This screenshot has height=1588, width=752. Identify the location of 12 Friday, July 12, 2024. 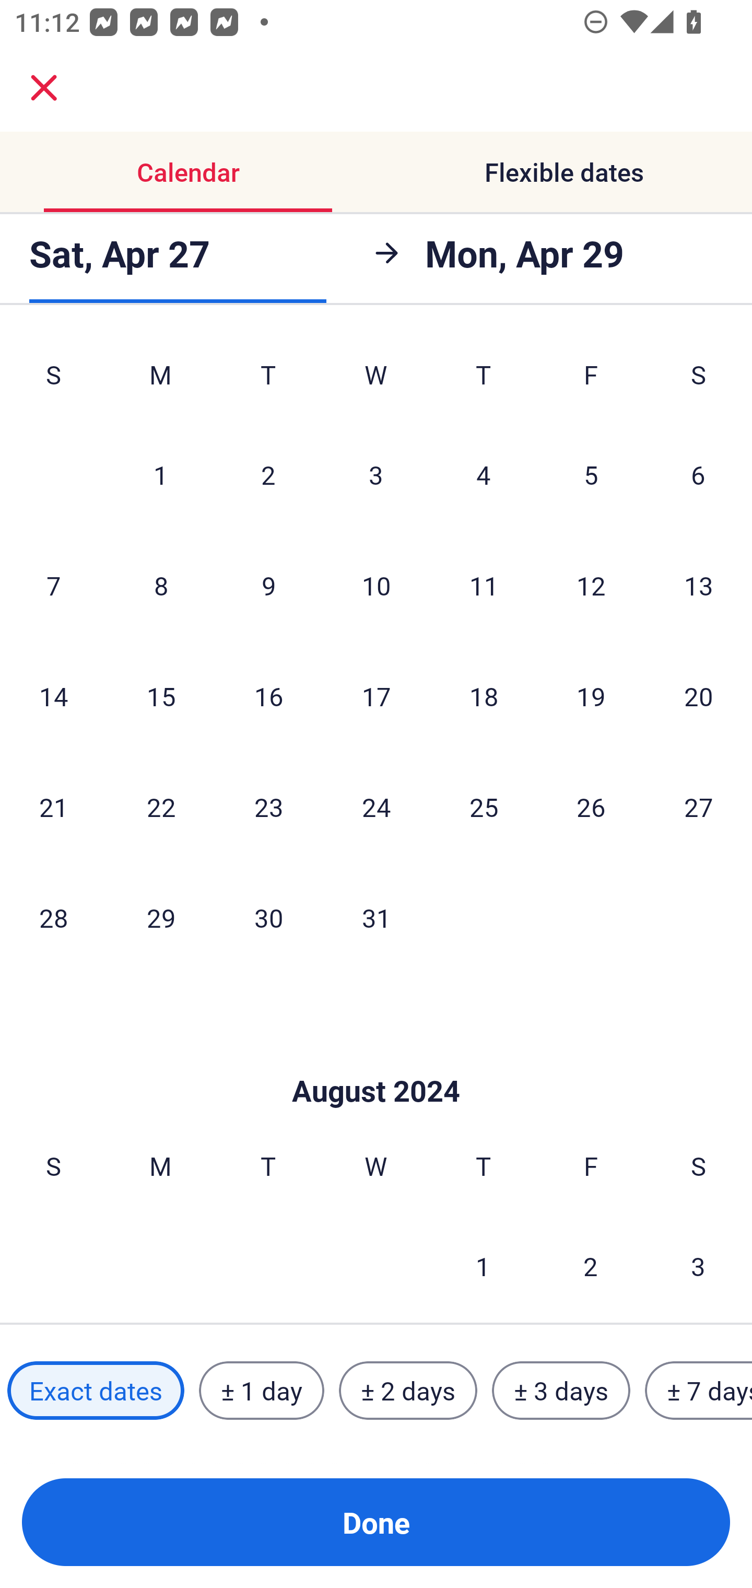
(591, 585).